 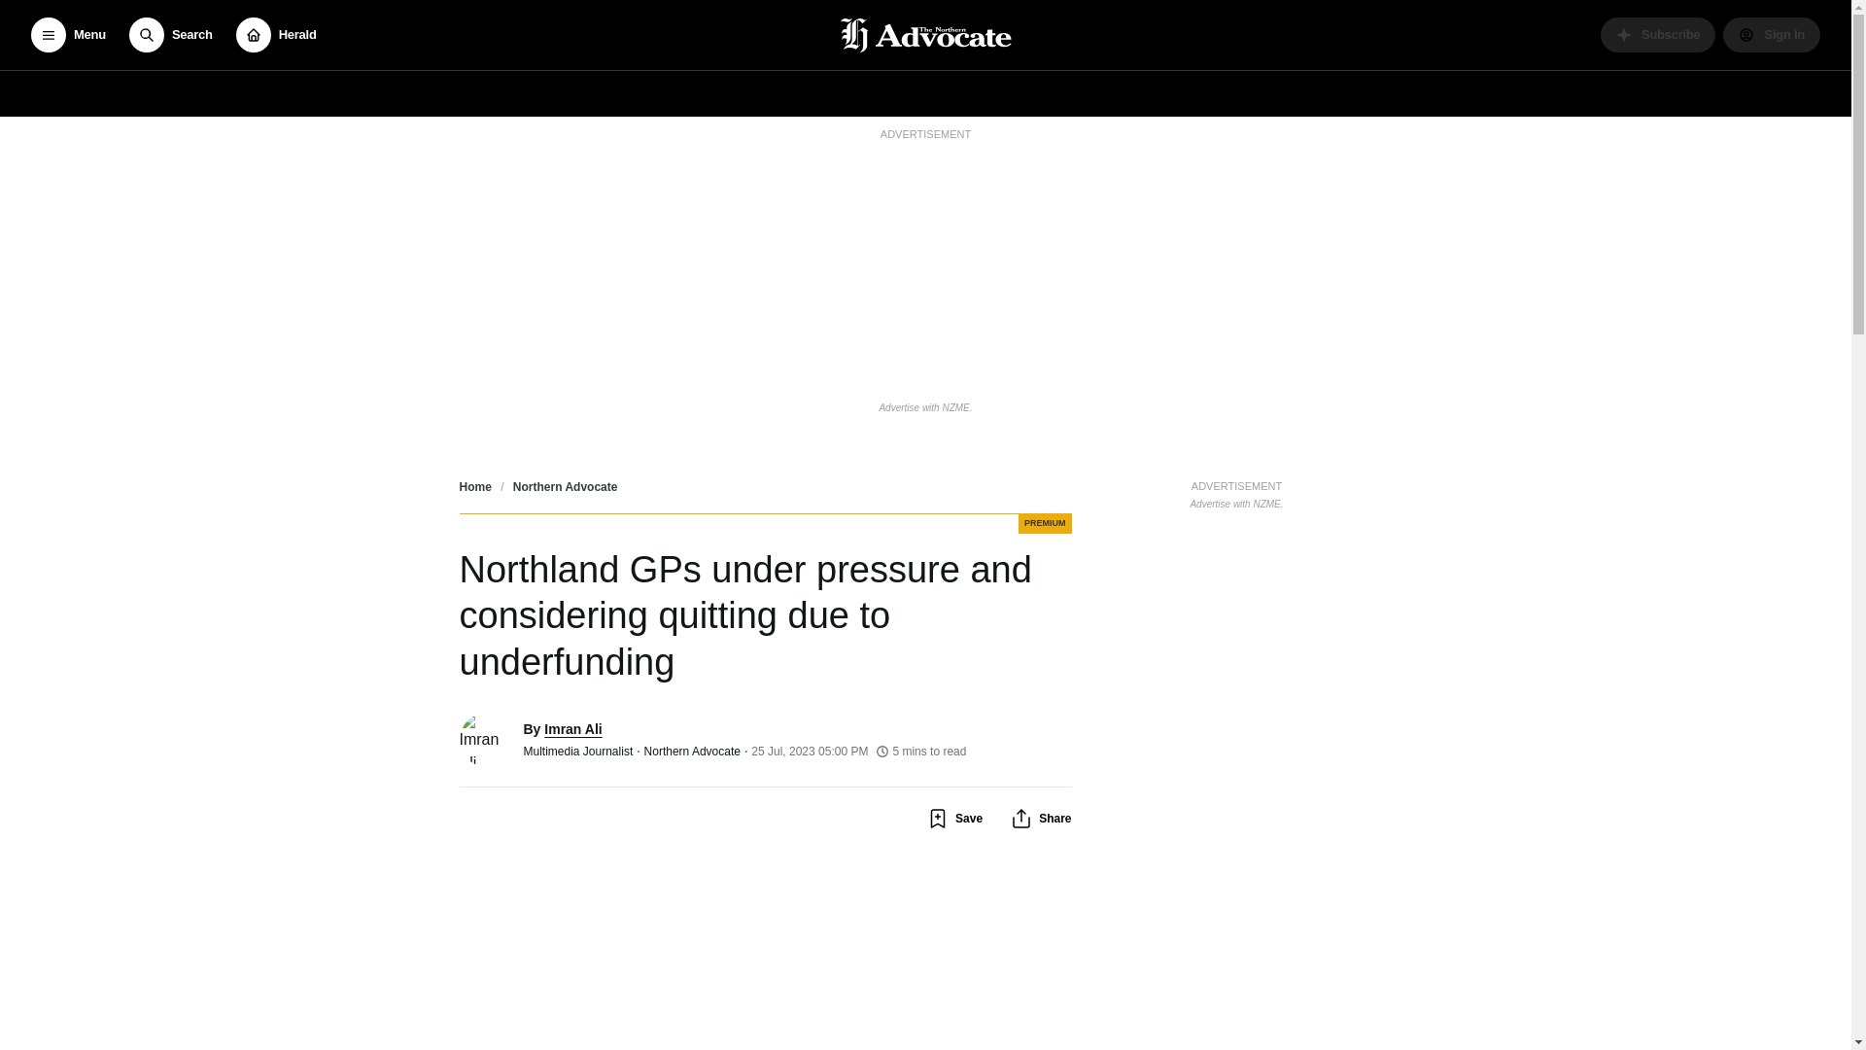 What do you see at coordinates (1658, 35) in the screenshot?
I see `Subscribe` at bounding box center [1658, 35].